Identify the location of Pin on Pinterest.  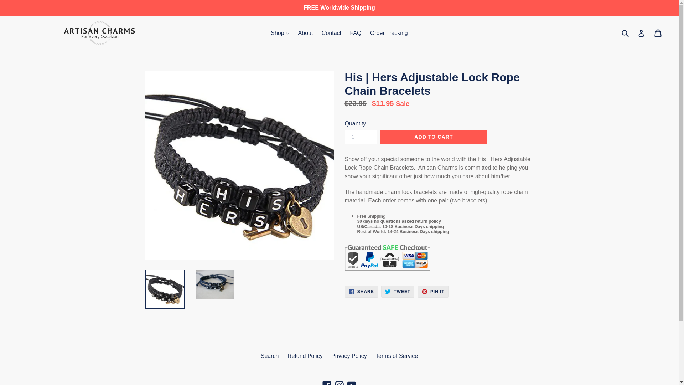
(398, 292).